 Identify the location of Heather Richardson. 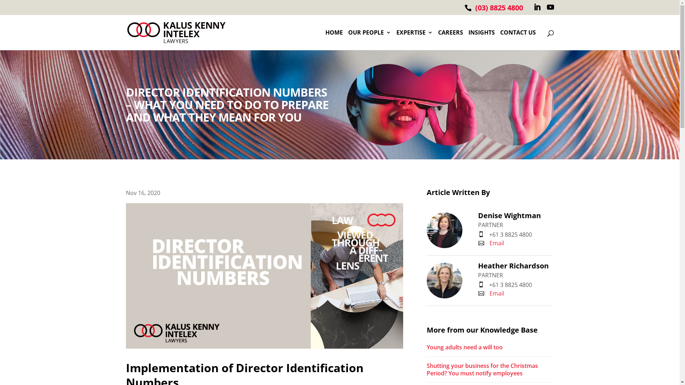
(445, 281).